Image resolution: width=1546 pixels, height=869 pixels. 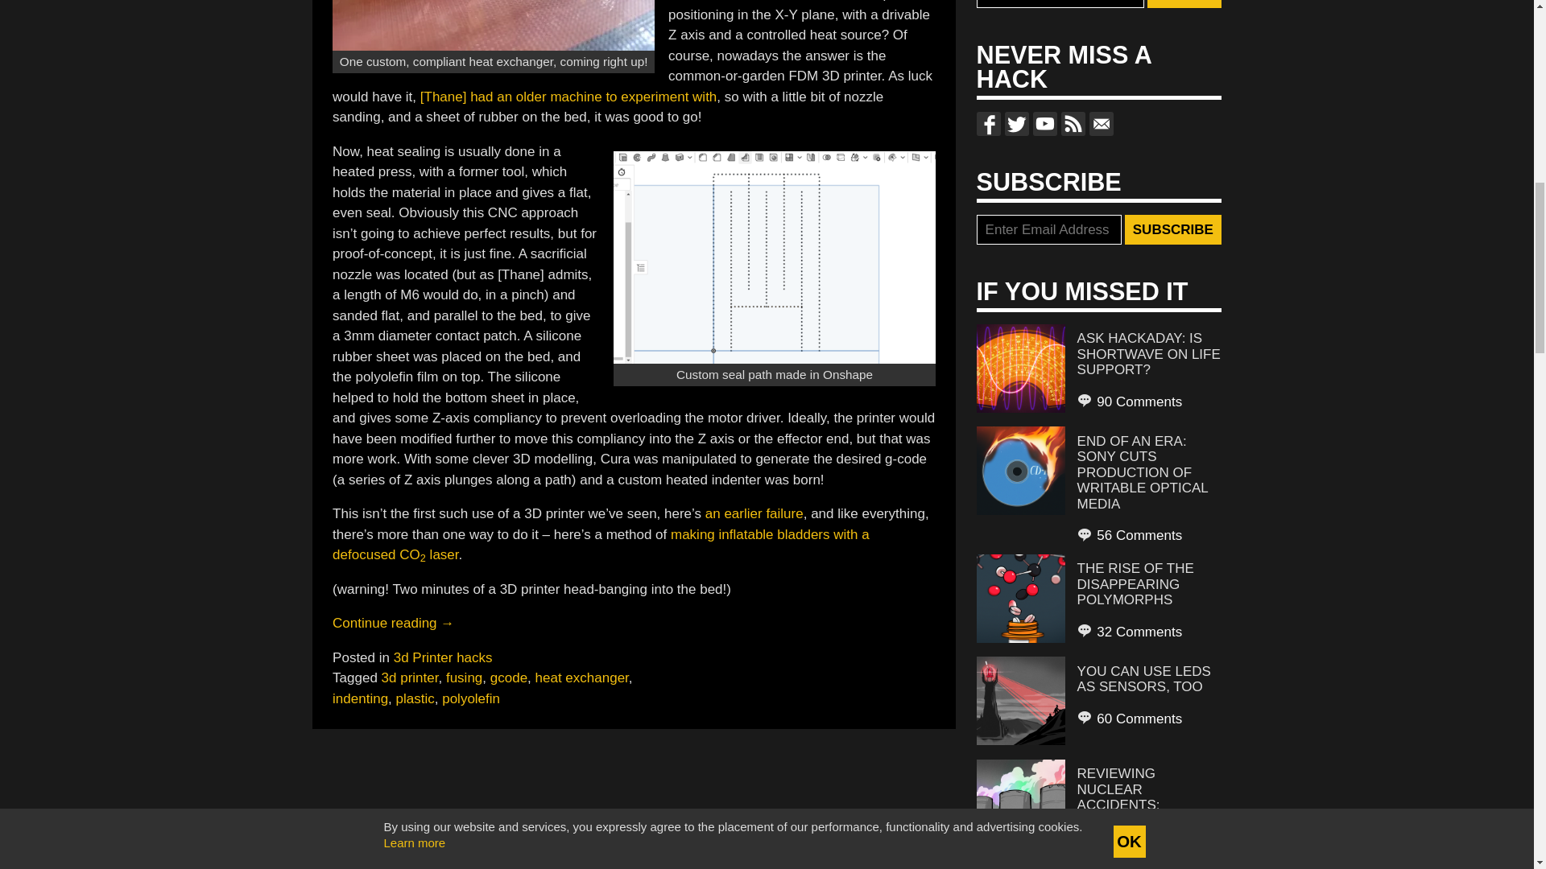 I want to click on Subscribe, so click(x=1172, y=229).